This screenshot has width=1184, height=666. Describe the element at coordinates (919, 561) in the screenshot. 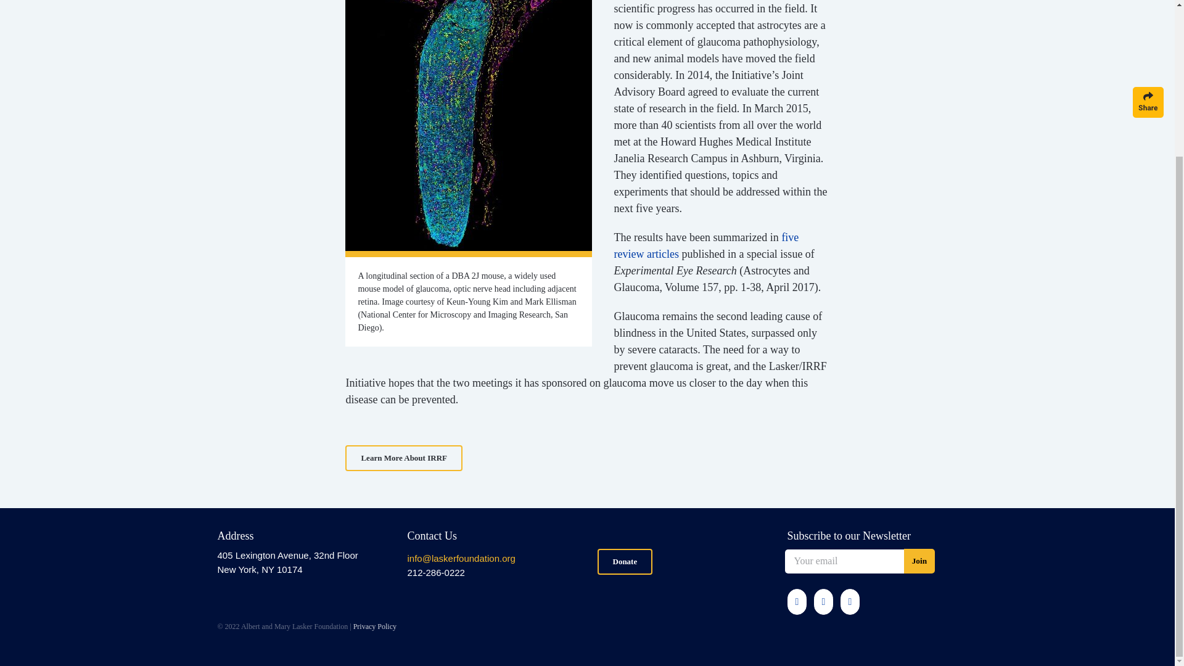

I see `Join` at that location.